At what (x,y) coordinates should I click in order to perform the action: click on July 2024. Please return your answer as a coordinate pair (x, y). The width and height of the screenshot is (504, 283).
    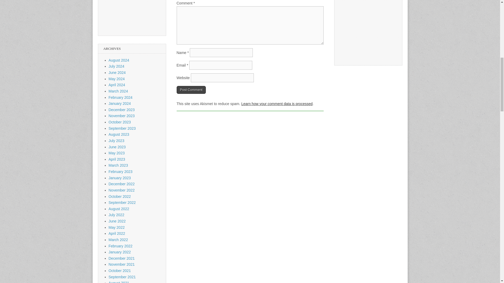
    Looking at the image, I should click on (117, 66).